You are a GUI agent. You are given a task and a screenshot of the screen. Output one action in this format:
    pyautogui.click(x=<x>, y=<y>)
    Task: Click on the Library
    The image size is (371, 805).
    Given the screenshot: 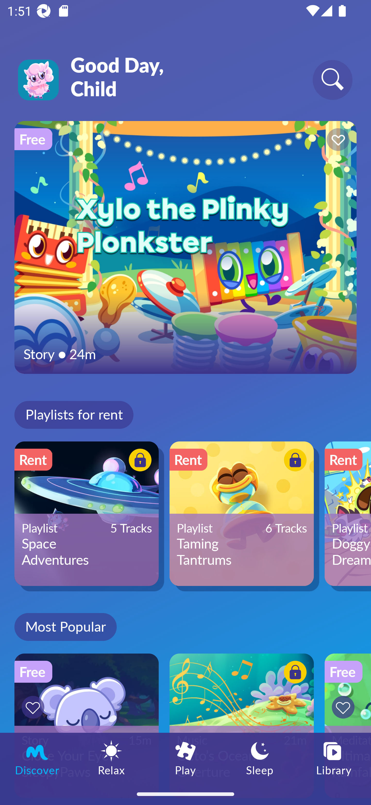 What is the action you would take?
    pyautogui.click(x=334, y=758)
    